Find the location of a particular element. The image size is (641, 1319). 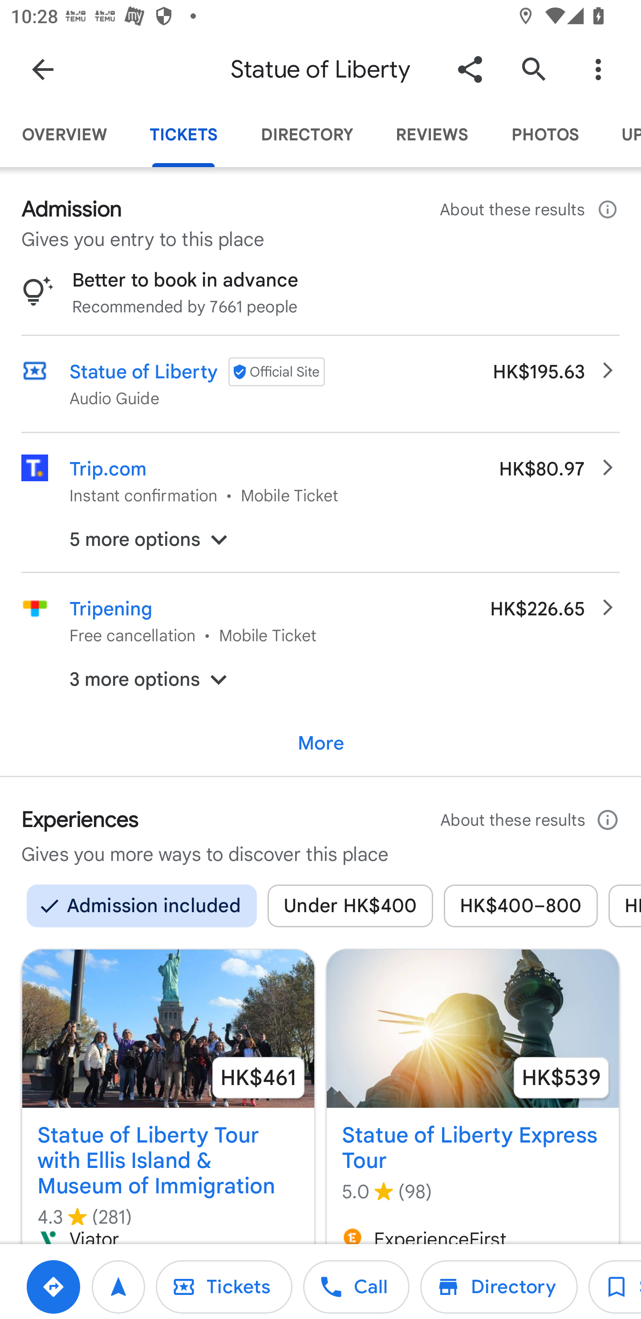

Call Statue of Liberty Call Call Statue of Liberty is located at coordinates (356, 1286).